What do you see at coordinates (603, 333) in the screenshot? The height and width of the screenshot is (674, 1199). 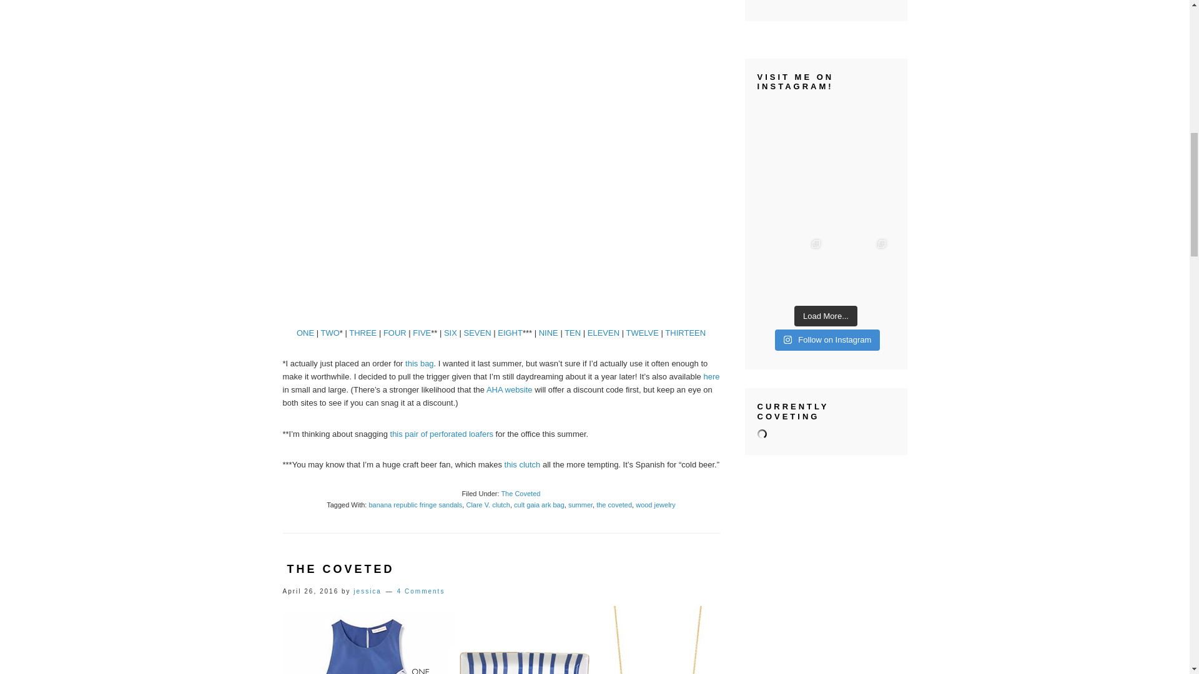 I see `ELEVEN` at bounding box center [603, 333].